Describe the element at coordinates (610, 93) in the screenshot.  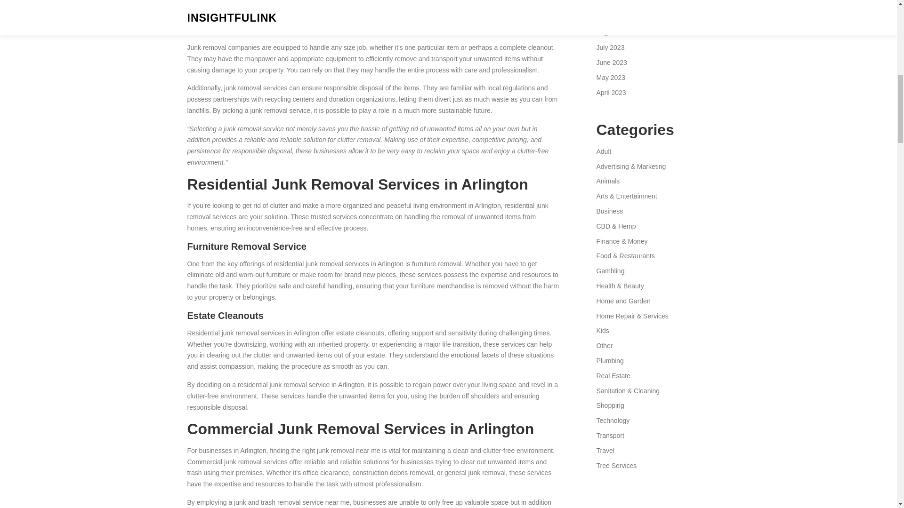
I see `April 2023` at that location.